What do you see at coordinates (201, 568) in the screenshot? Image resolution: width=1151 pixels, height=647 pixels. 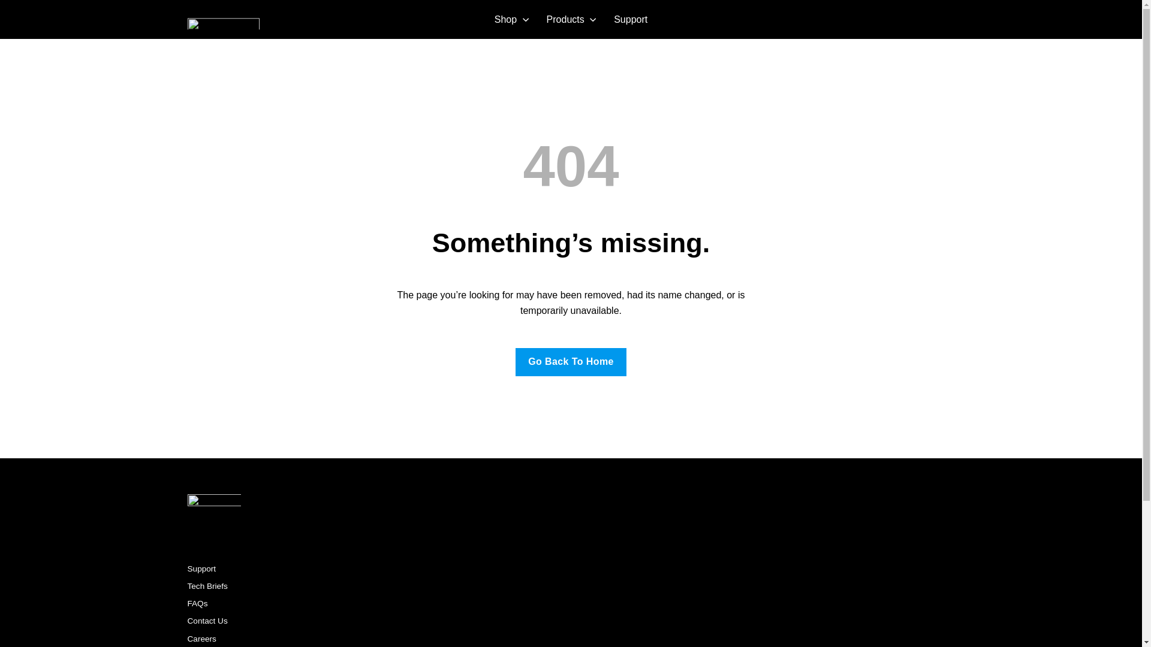 I see `Support` at bounding box center [201, 568].